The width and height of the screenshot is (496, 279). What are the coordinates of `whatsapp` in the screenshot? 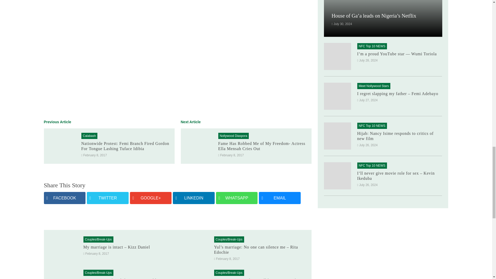 It's located at (237, 198).